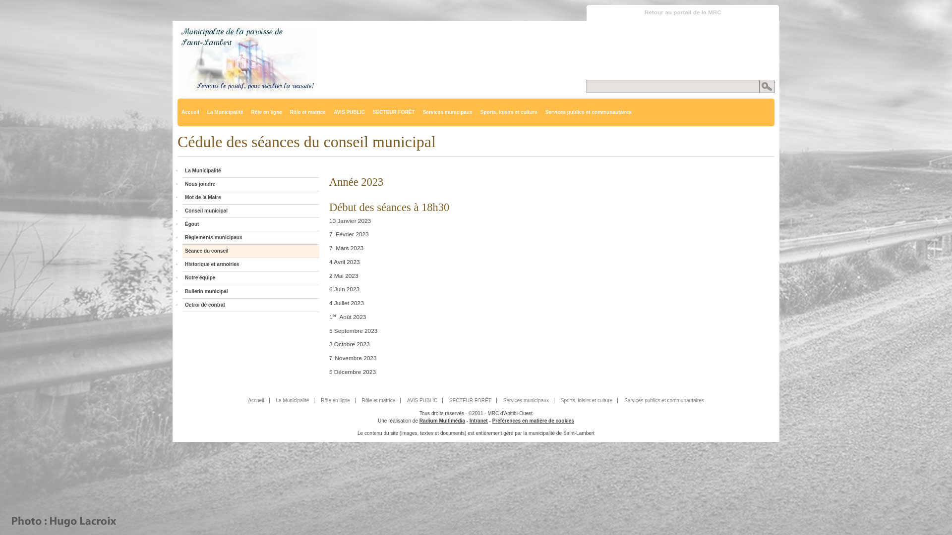  Describe the element at coordinates (190, 112) in the screenshot. I see `Accueil` at that location.